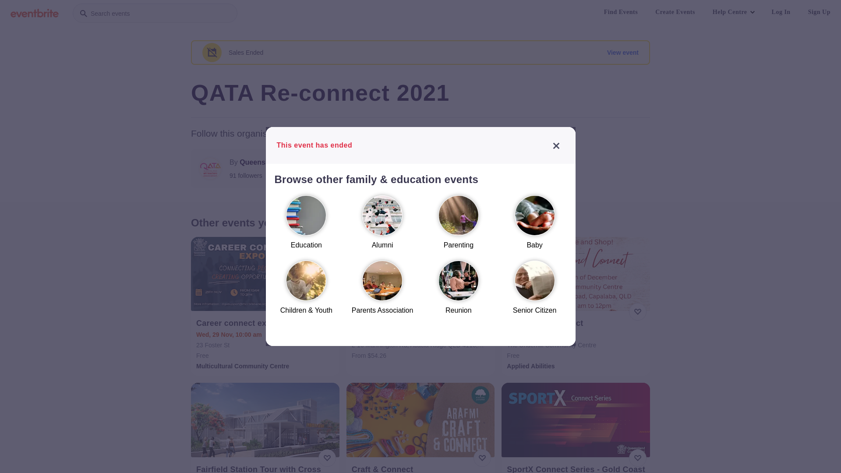 The image size is (841, 473). What do you see at coordinates (819, 12) in the screenshot?
I see `Sign Up` at bounding box center [819, 12].